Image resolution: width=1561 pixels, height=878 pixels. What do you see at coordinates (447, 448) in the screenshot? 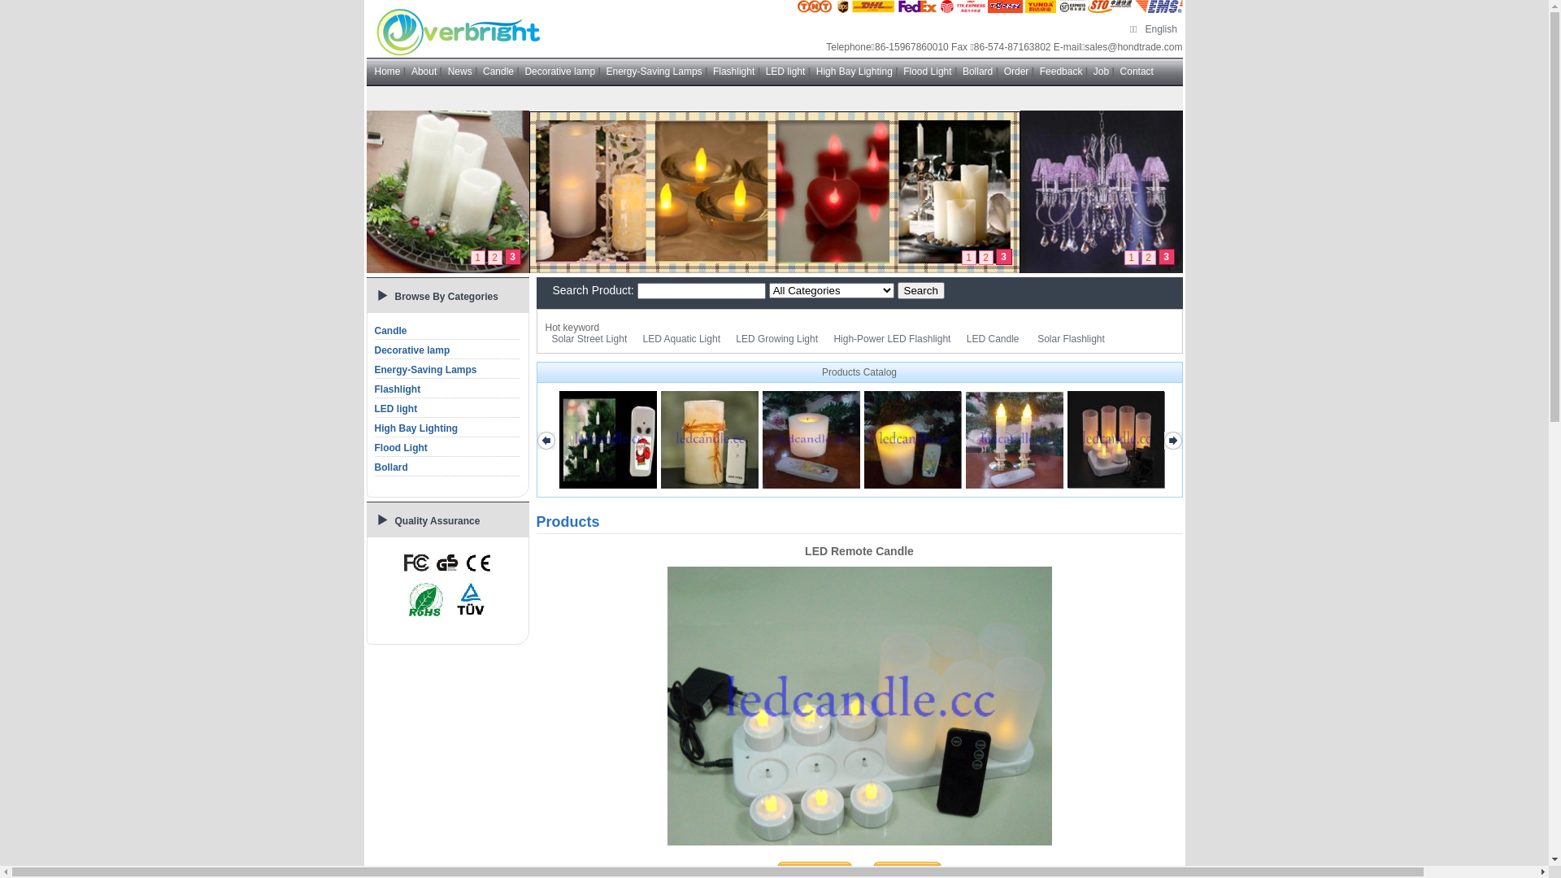
I see `Flood Light` at bounding box center [447, 448].